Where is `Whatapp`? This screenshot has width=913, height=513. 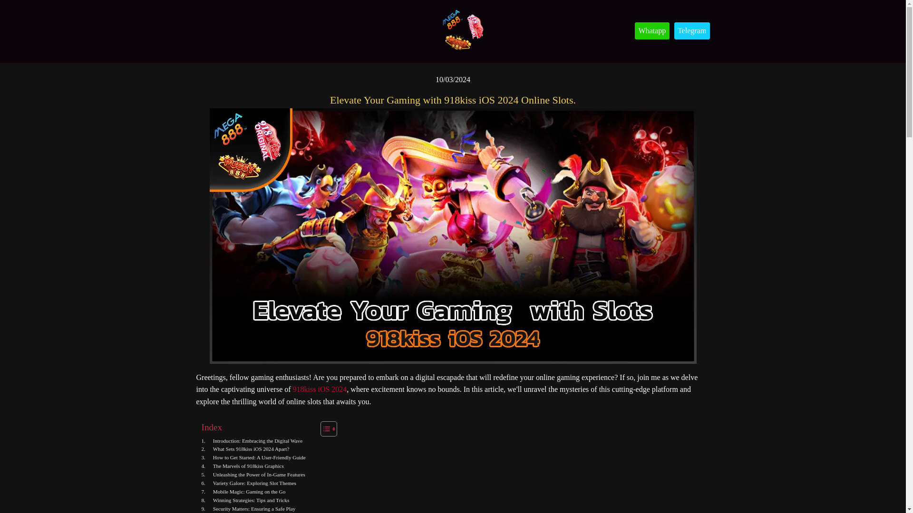
Whatapp is located at coordinates (651, 31).